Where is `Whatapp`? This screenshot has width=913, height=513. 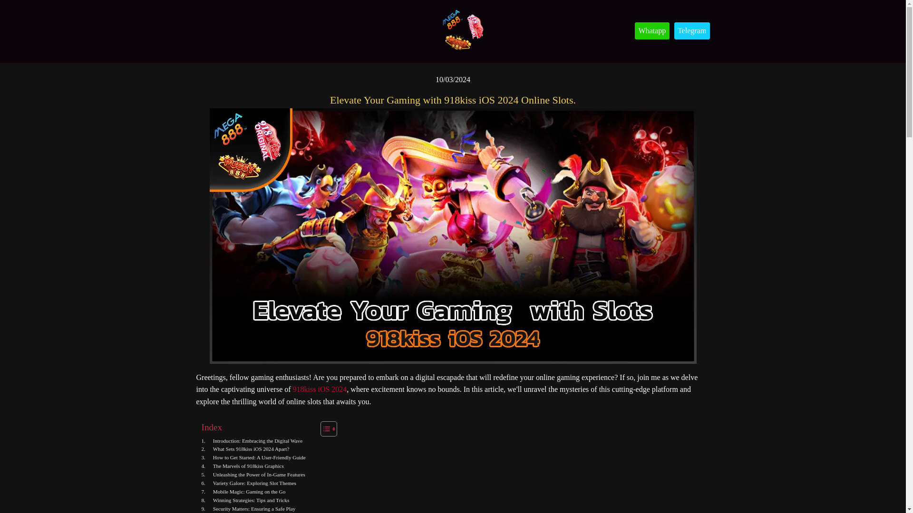
Whatapp is located at coordinates (651, 31).